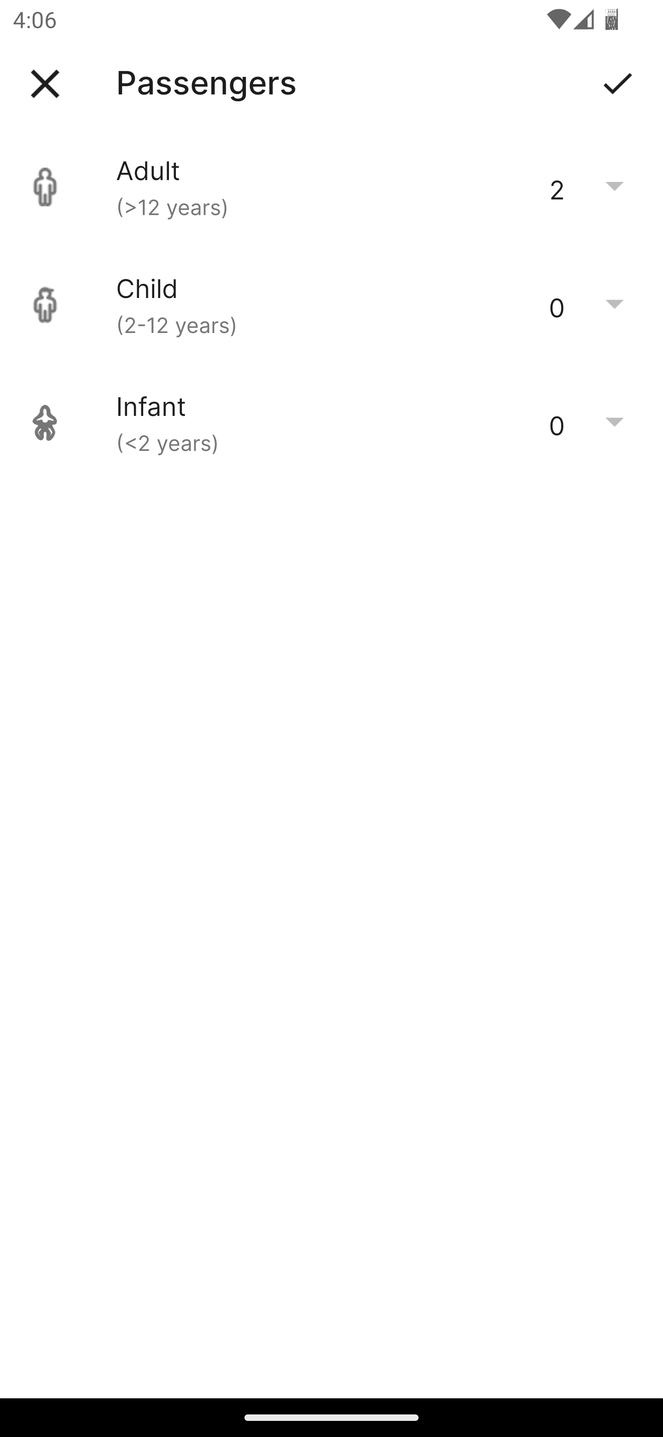 The image size is (663, 1437). I want to click on Adult (>12 years) 2, so click(331, 187).